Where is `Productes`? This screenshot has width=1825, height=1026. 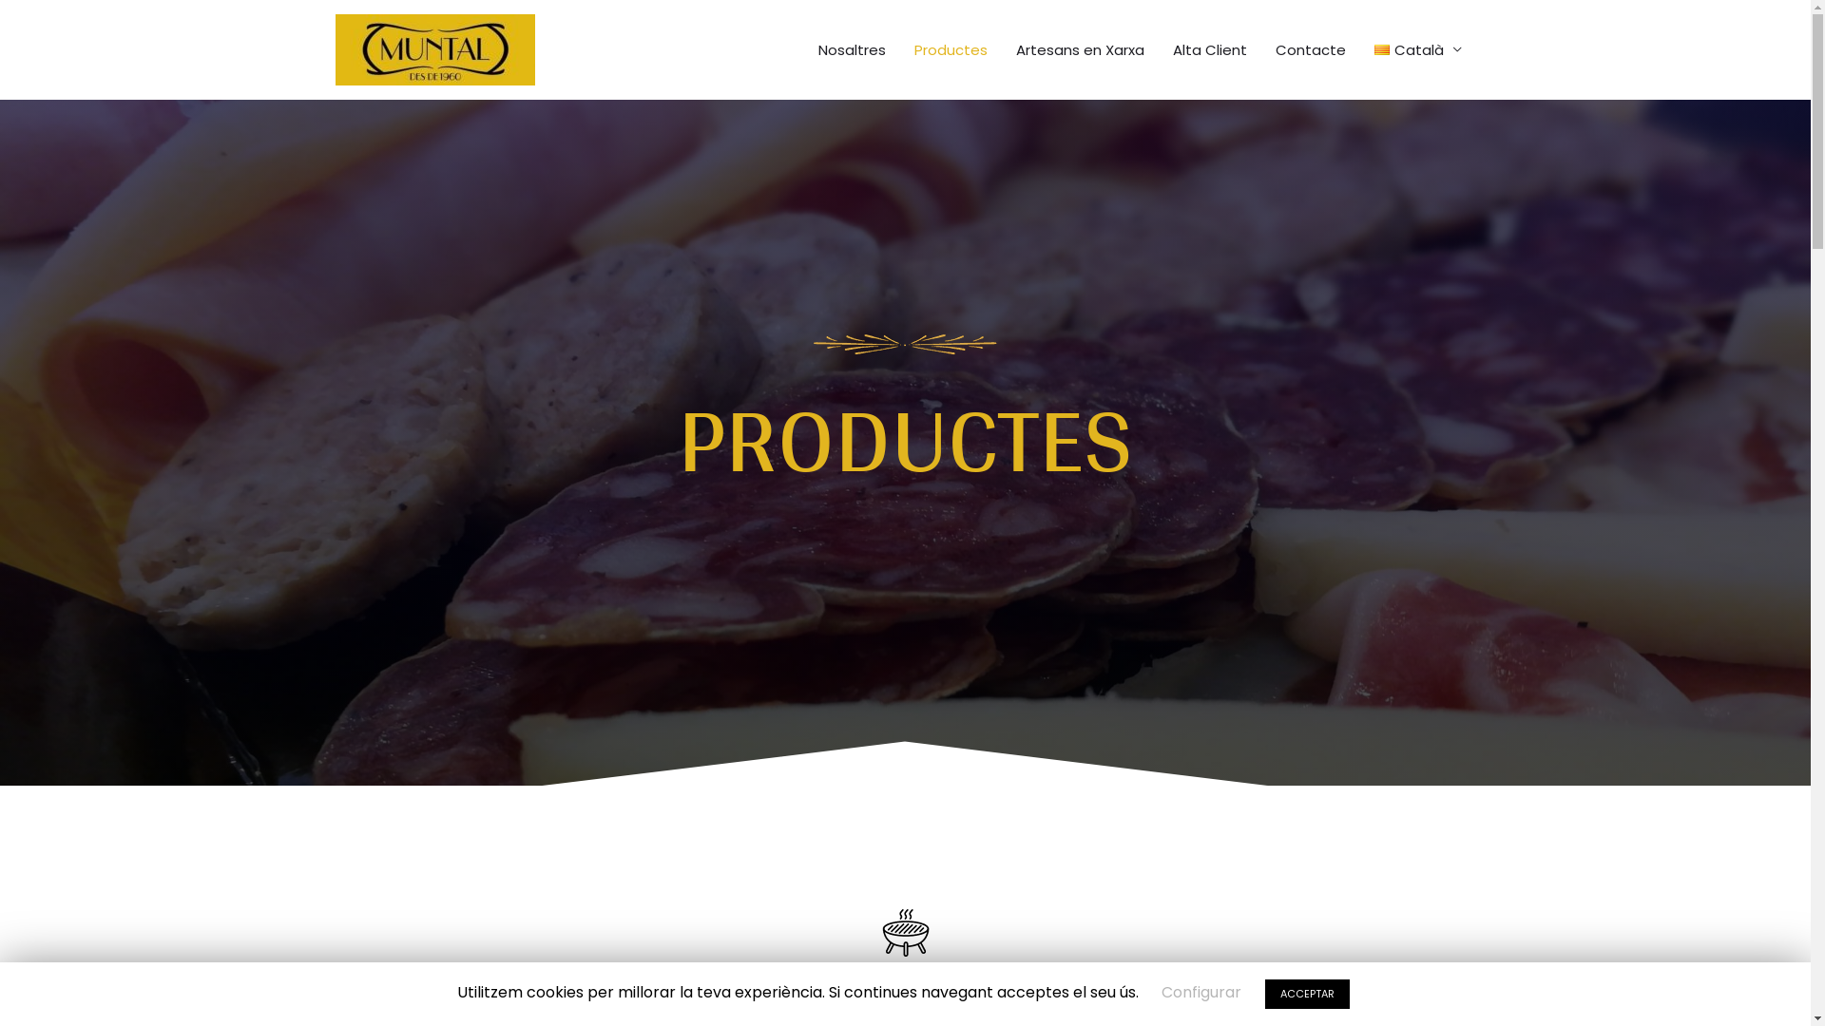
Productes is located at coordinates (951, 49).